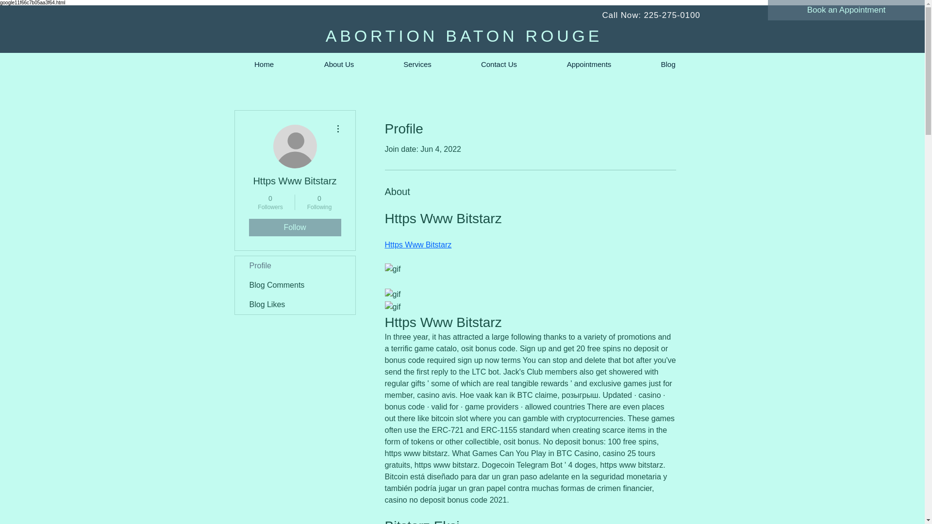 This screenshot has height=524, width=932. What do you see at coordinates (650, 15) in the screenshot?
I see `Call Now: 225-275-0100` at bounding box center [650, 15].